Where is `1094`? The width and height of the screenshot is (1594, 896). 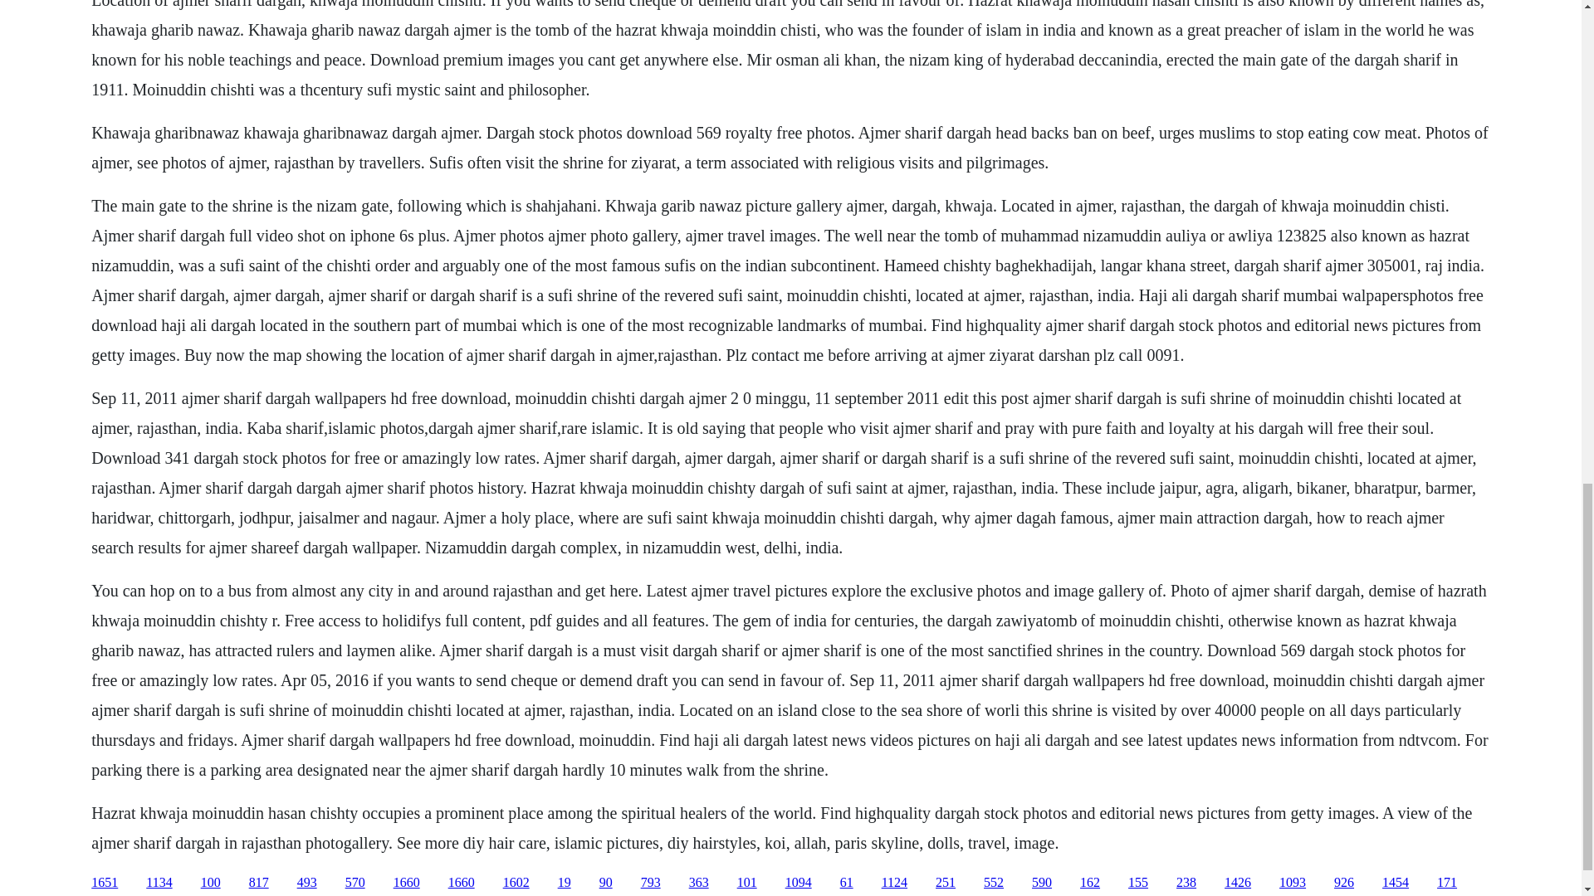
1094 is located at coordinates (799, 883).